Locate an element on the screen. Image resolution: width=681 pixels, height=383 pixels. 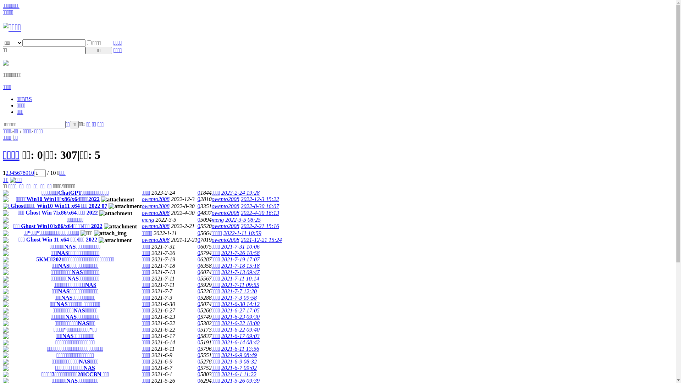
0 is located at coordinates (199, 272).